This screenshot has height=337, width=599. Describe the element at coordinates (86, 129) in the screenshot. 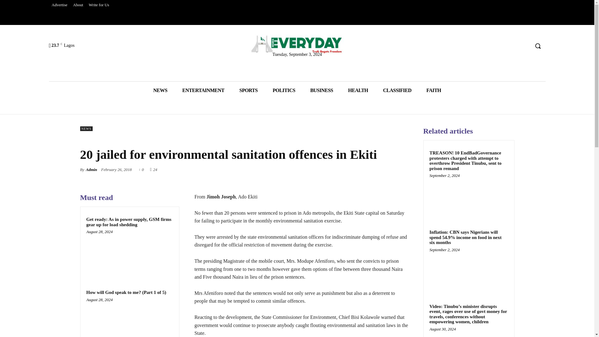

I see `NEWS` at that location.